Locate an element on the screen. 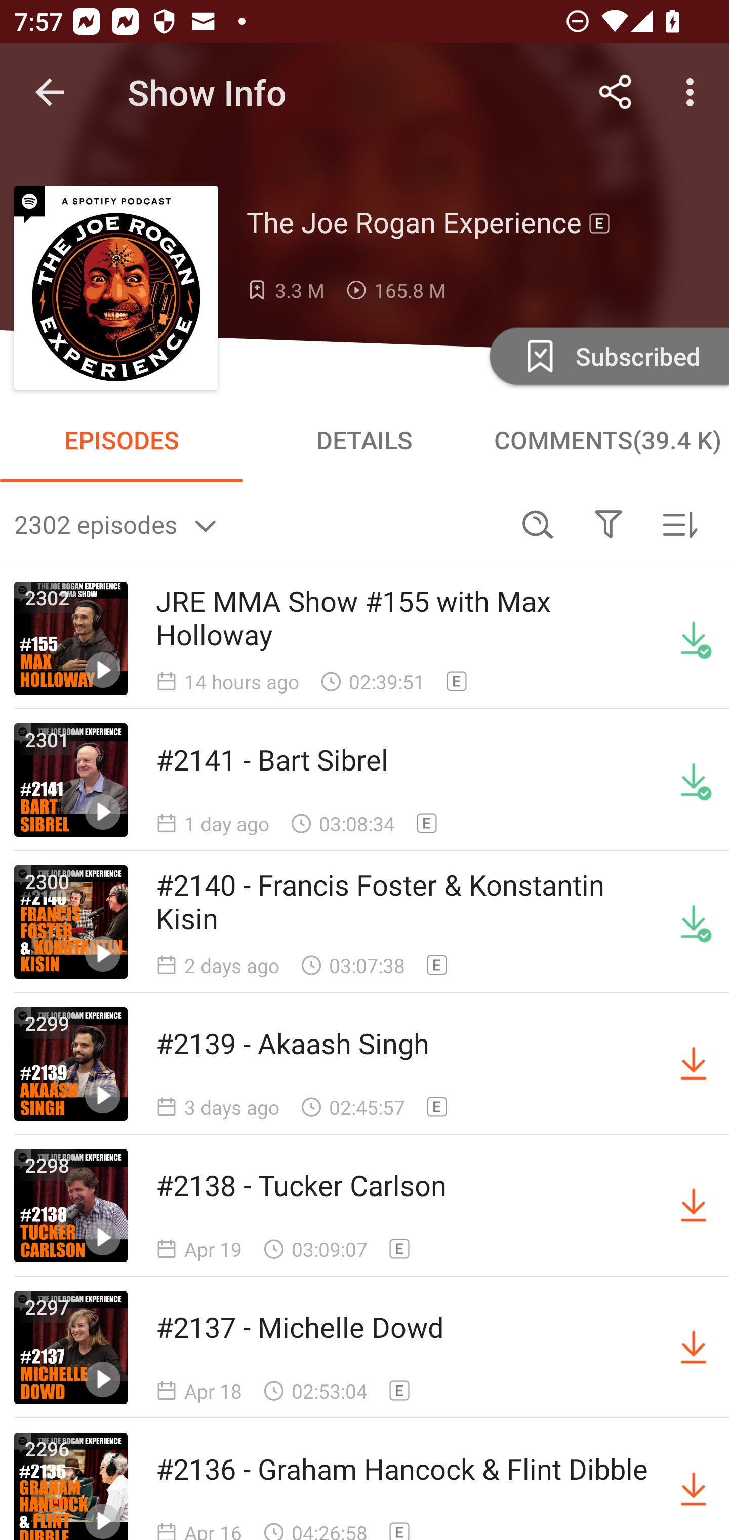 This screenshot has height=1540, width=729. More options is located at coordinates (694, 92).